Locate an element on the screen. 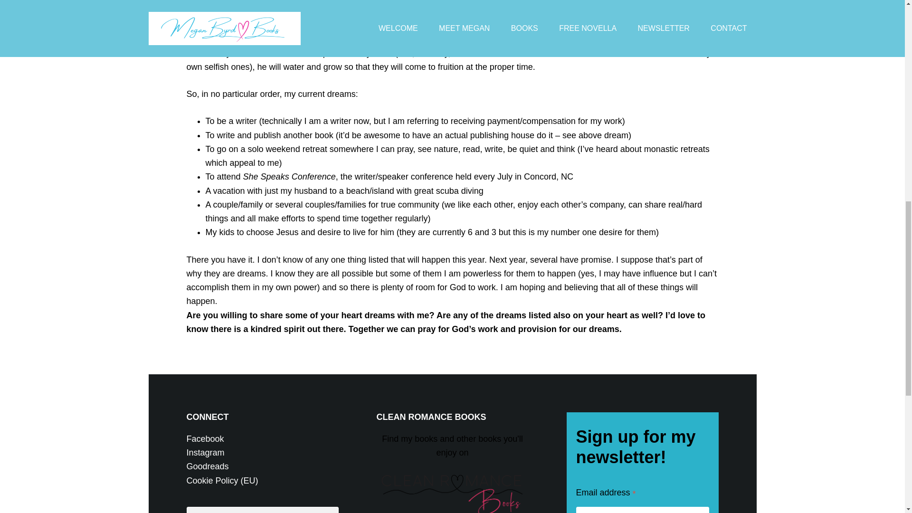 The image size is (912, 513). Facebook is located at coordinates (204, 439).